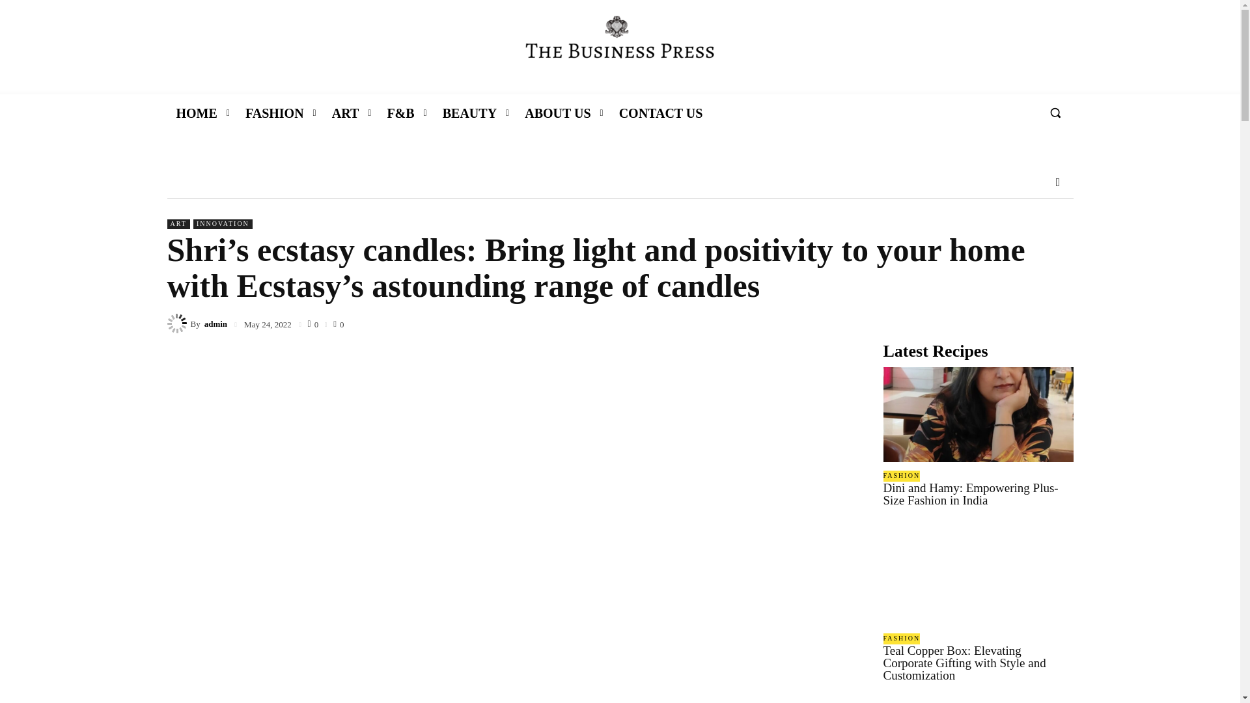 Image resolution: width=1250 pixels, height=703 pixels. What do you see at coordinates (178, 323) in the screenshot?
I see `admin` at bounding box center [178, 323].